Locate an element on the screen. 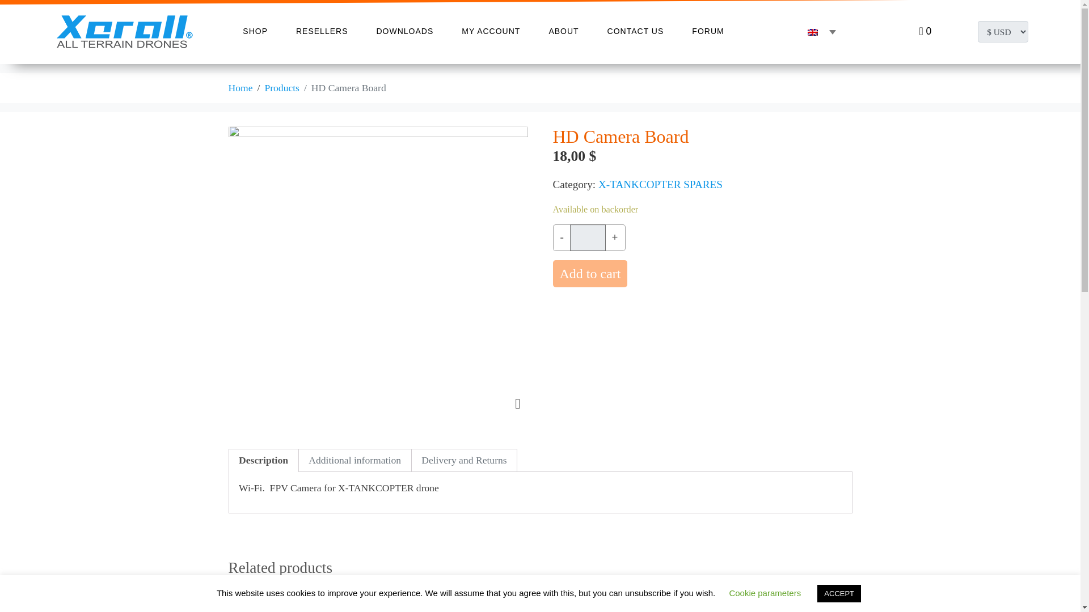 The width and height of the screenshot is (1089, 612). Description is located at coordinates (263, 460).